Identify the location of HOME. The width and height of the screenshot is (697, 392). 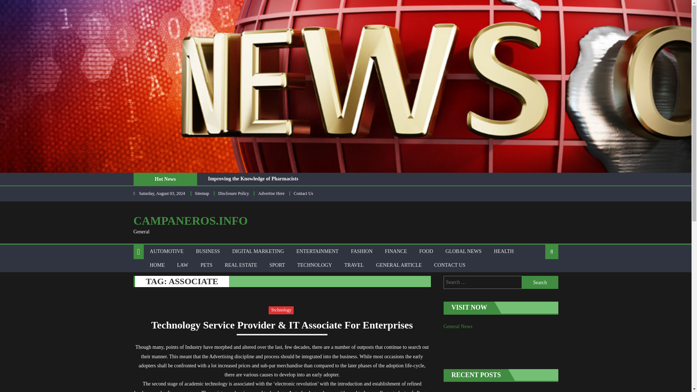
(157, 265).